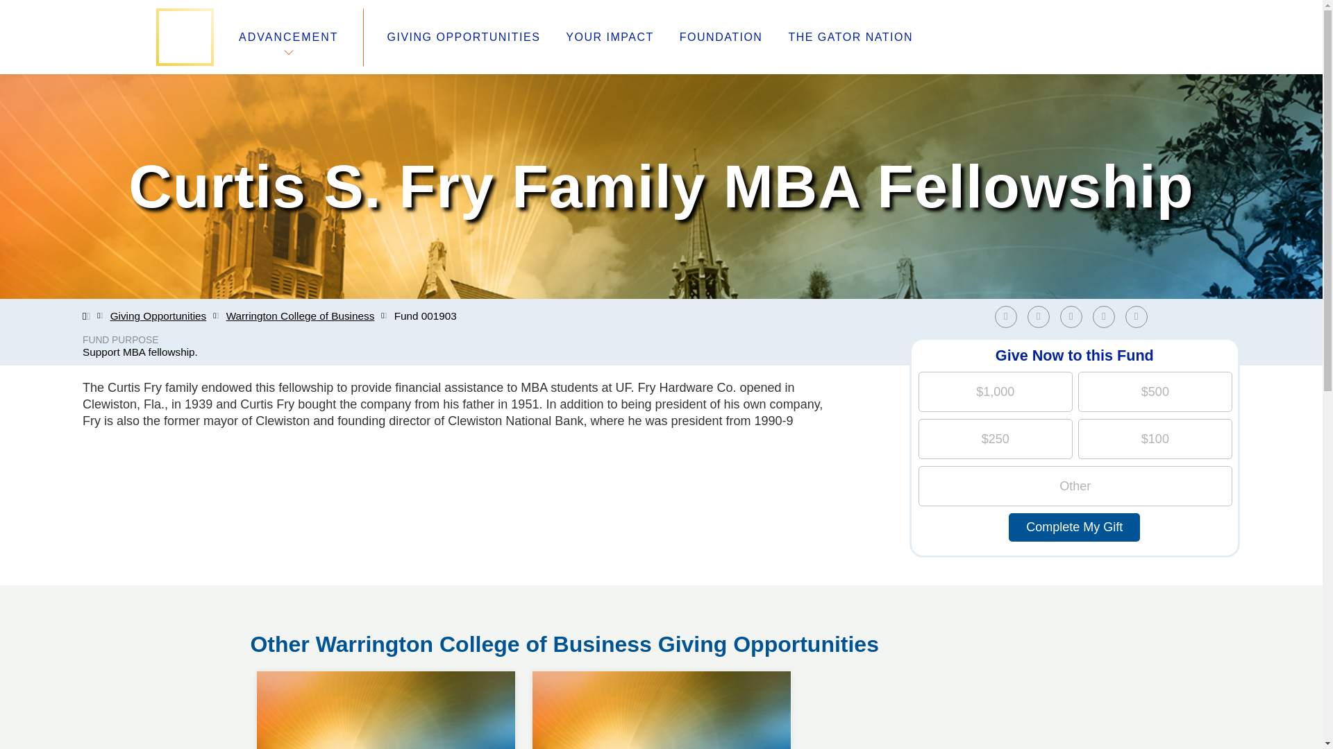 The width and height of the screenshot is (1333, 749). I want to click on THE GATOR NATION, so click(1071, 316).